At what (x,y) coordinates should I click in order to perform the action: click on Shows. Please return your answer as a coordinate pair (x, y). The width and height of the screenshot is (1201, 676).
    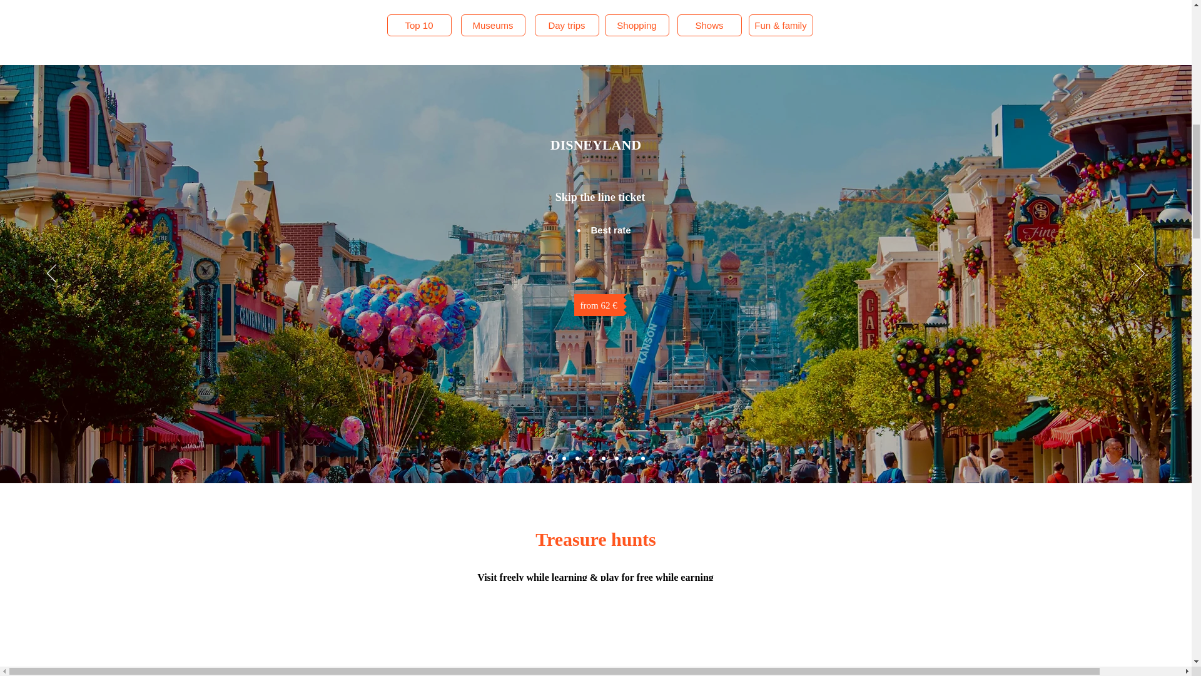
    Looking at the image, I should click on (709, 25).